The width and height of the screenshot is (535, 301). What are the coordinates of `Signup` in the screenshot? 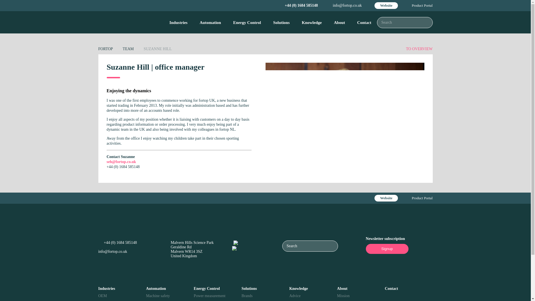 It's located at (387, 249).